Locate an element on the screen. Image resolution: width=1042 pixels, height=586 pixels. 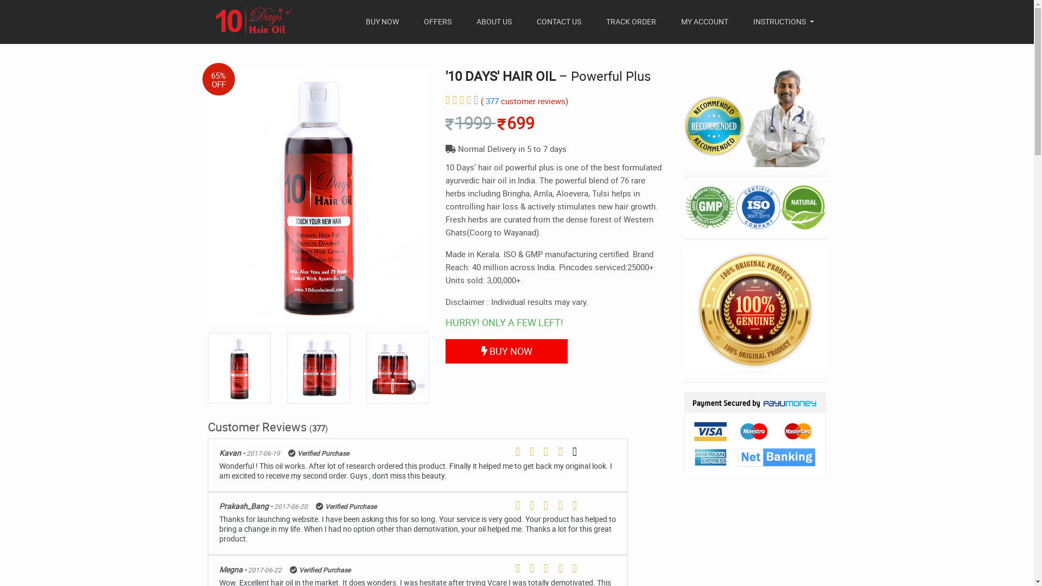
TRACK ORDER is located at coordinates (631, 22).